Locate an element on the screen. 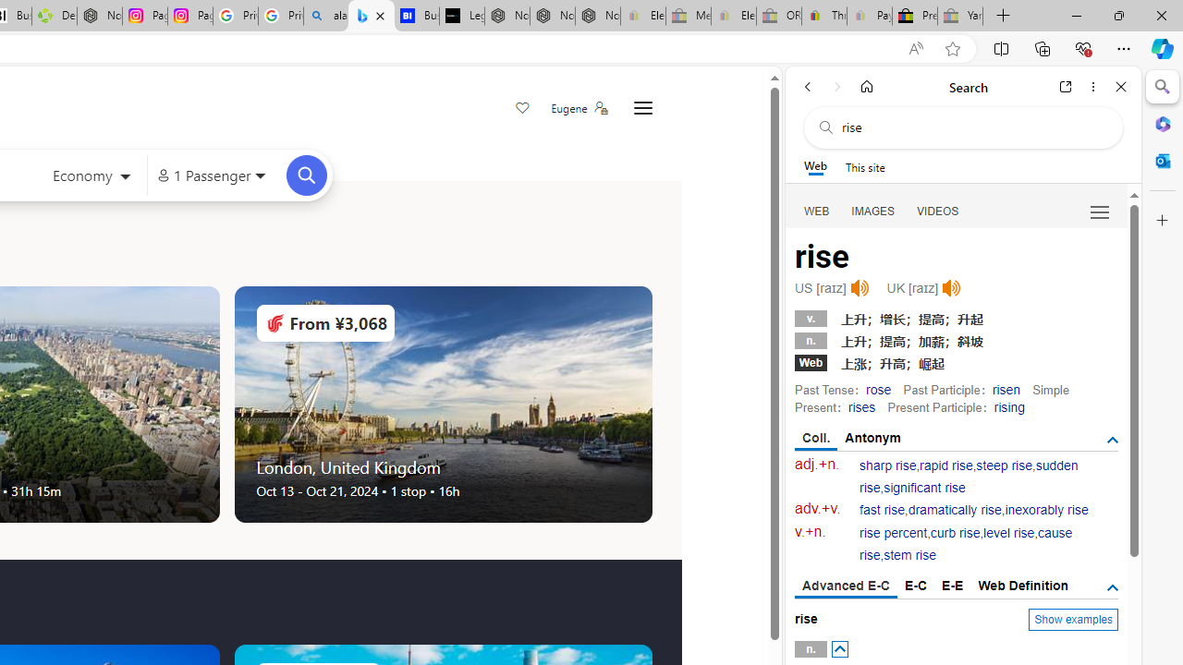 Image resolution: width=1183 pixels, height=665 pixels. Microsoft Bing Travel - Flights is located at coordinates (372, 17).